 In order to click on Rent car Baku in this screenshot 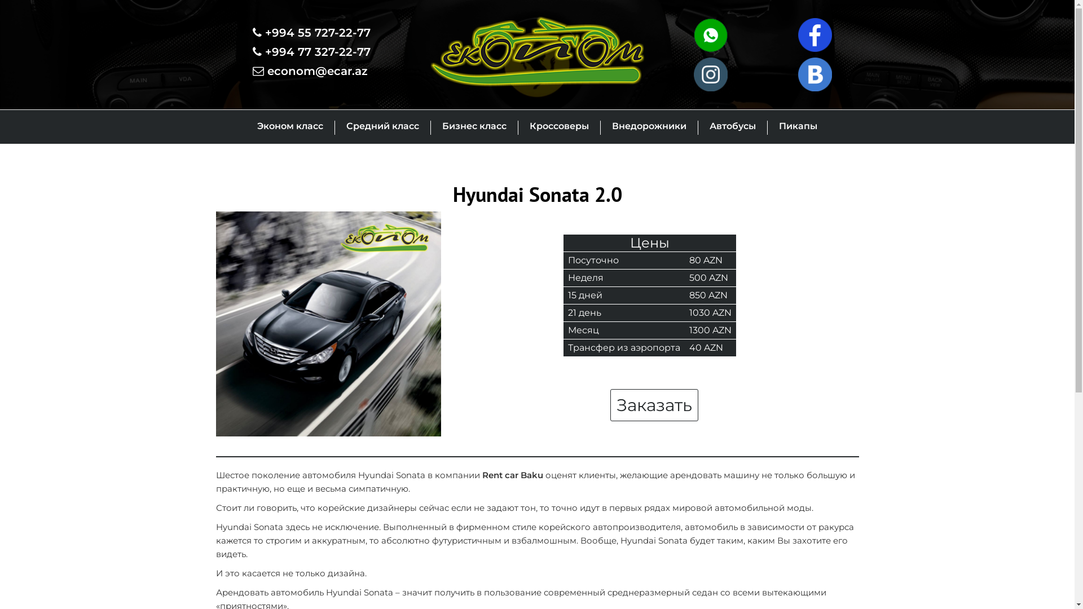, I will do `click(512, 475)`.